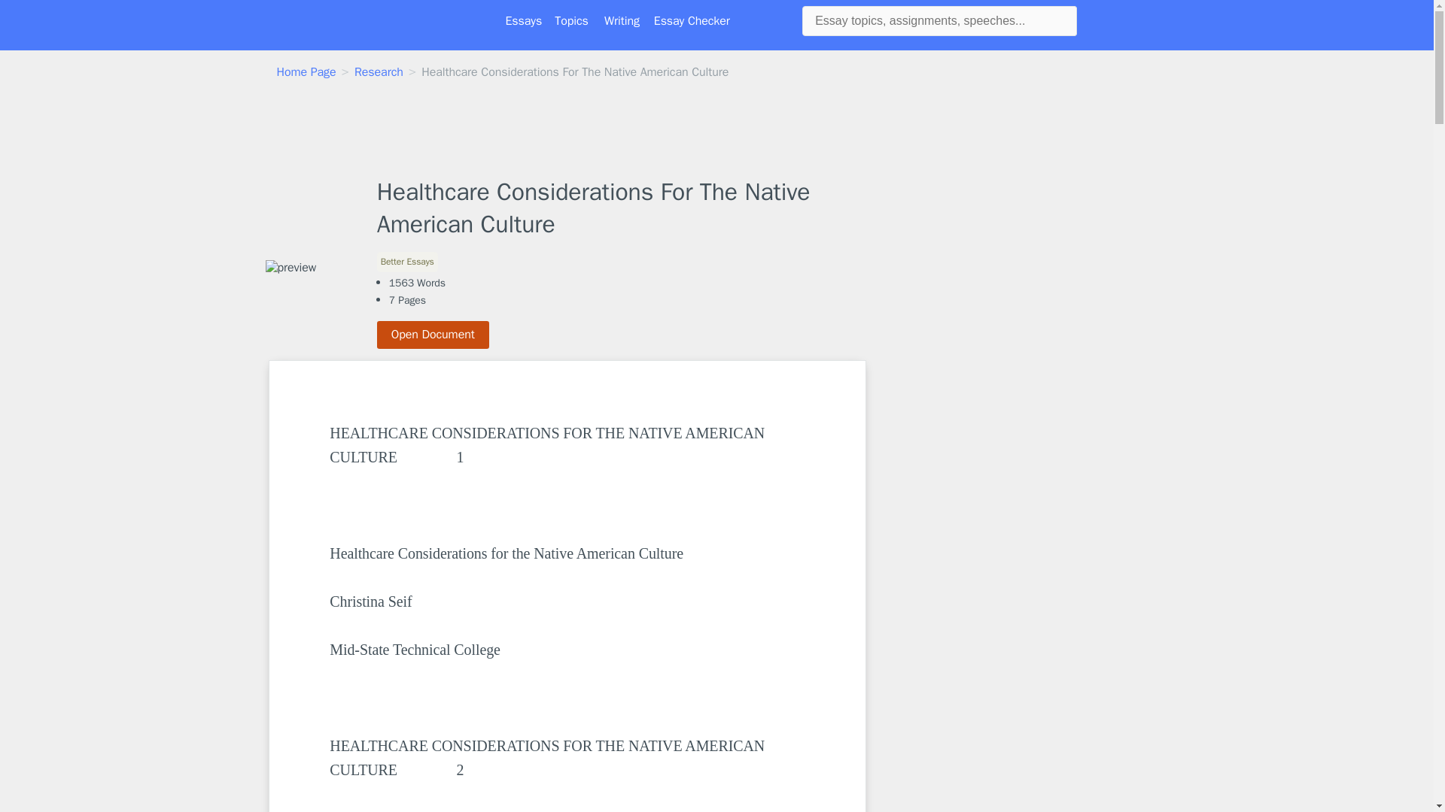  I want to click on Essays, so click(524, 21).